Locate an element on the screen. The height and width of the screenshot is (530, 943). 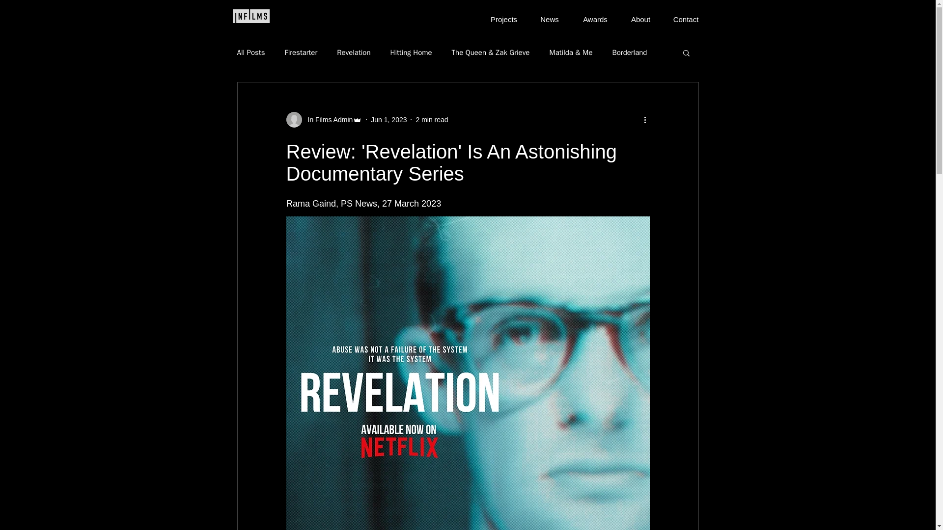
Jun 1, 2023 is located at coordinates (388, 120).